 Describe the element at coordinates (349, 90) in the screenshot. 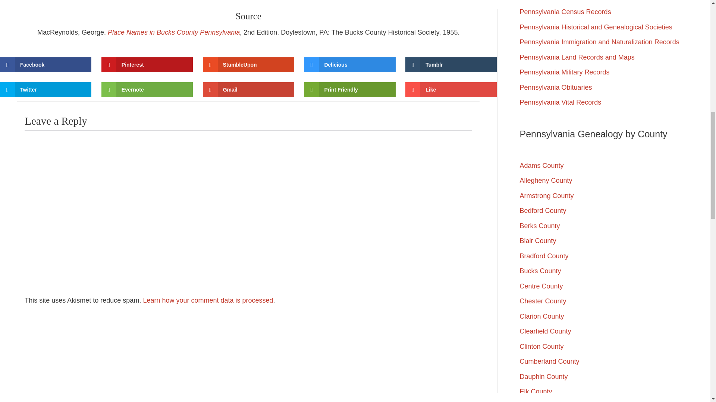

I see `Print Friendly` at that location.